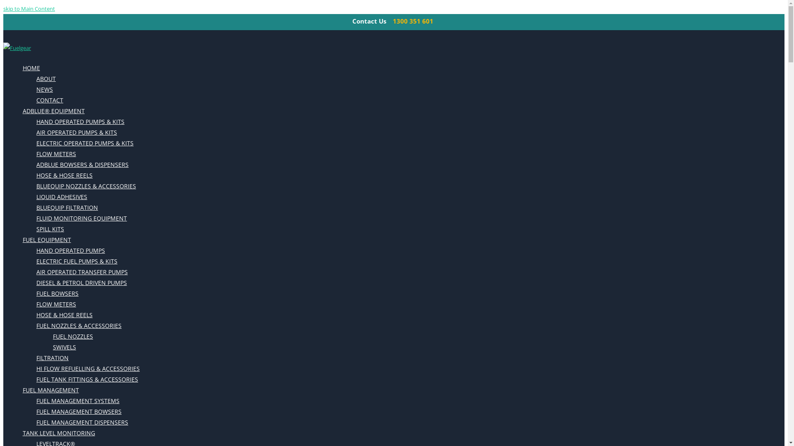 The width and height of the screenshot is (794, 446). What do you see at coordinates (56, 154) in the screenshot?
I see `FLOW METERS` at bounding box center [56, 154].